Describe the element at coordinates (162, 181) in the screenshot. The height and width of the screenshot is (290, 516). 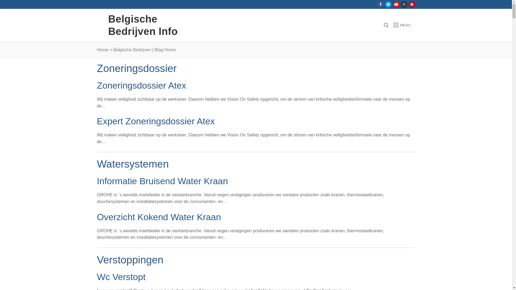
I see `Informatie Bruisend Water Kraan` at that location.